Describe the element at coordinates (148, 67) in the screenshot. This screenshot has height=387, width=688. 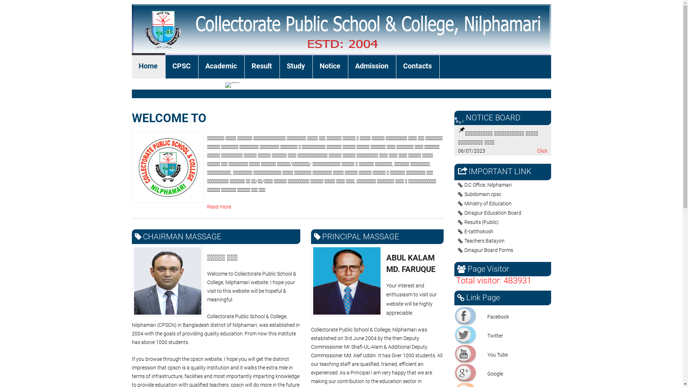
I see `Home` at that location.